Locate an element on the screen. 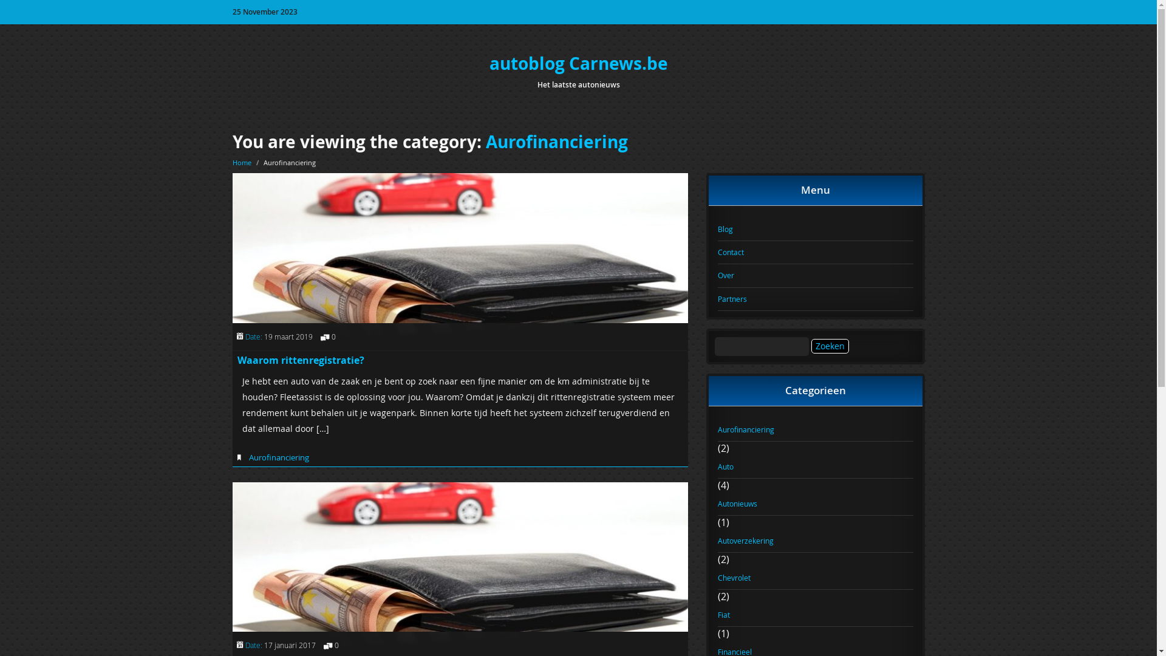 This screenshot has width=1166, height=656. Fiat is located at coordinates (816, 615).